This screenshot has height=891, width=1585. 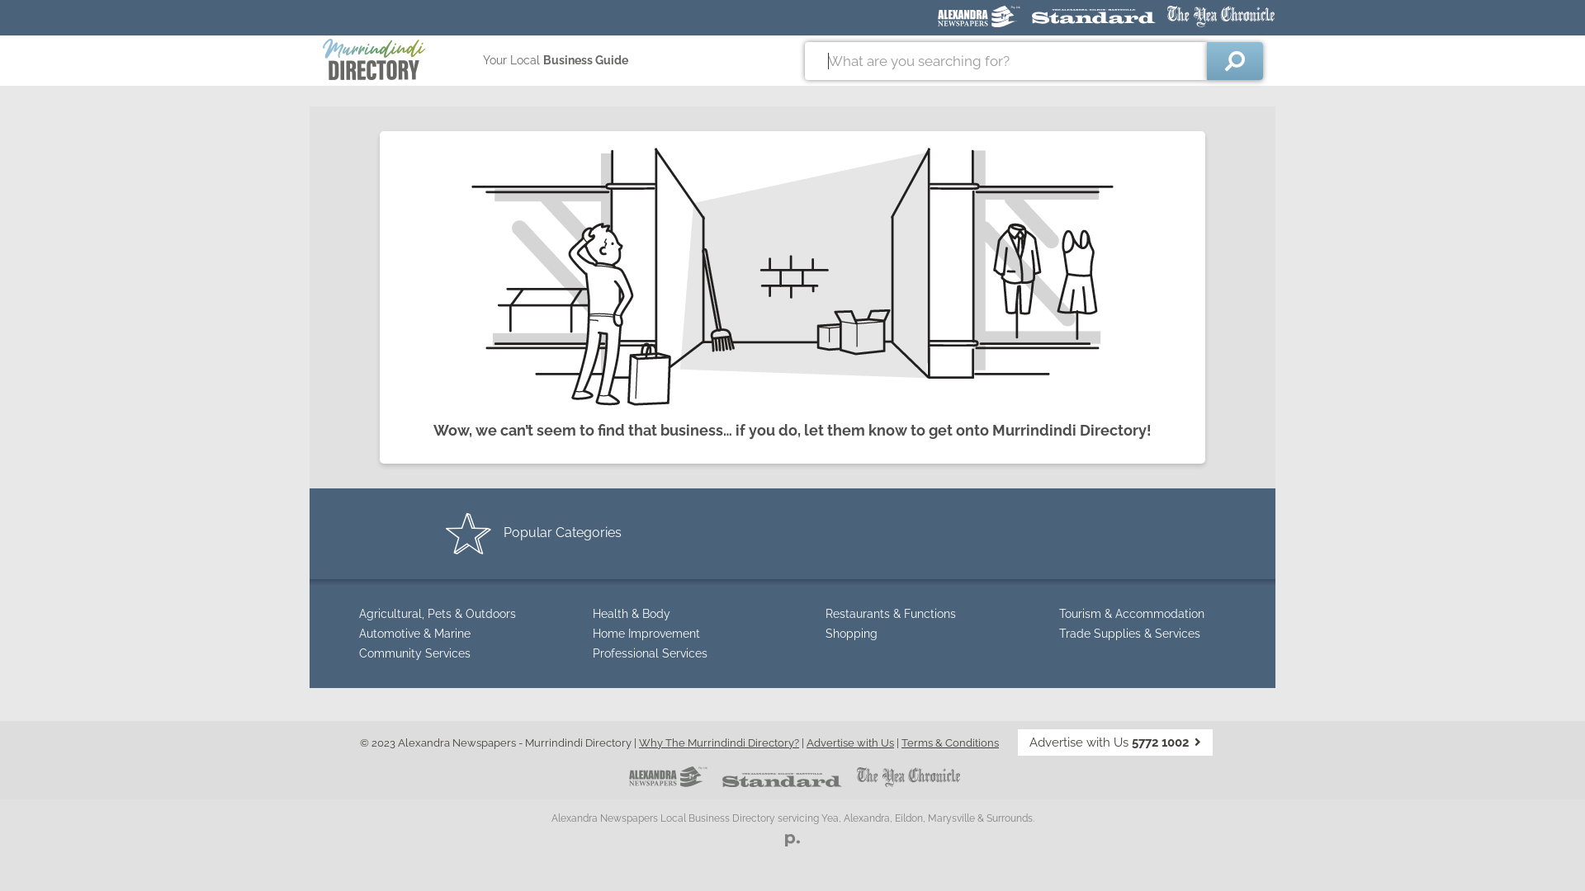 What do you see at coordinates (1115, 742) in the screenshot?
I see `Advertise with Us 5772 1002` at bounding box center [1115, 742].